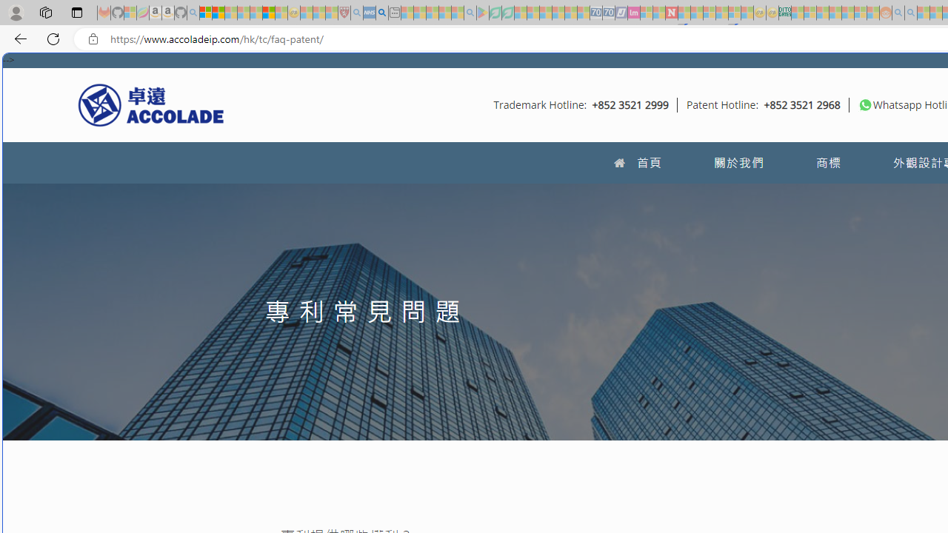 The height and width of the screenshot is (533, 948). I want to click on Accolade IP HK Logo, so click(151, 104).